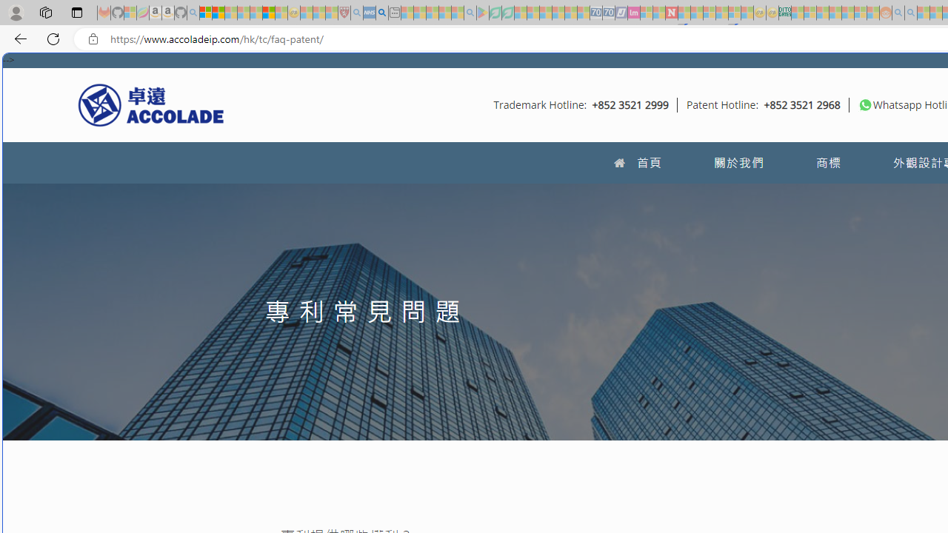 The height and width of the screenshot is (533, 948). I want to click on Accolade IP HK Logo, so click(151, 104).